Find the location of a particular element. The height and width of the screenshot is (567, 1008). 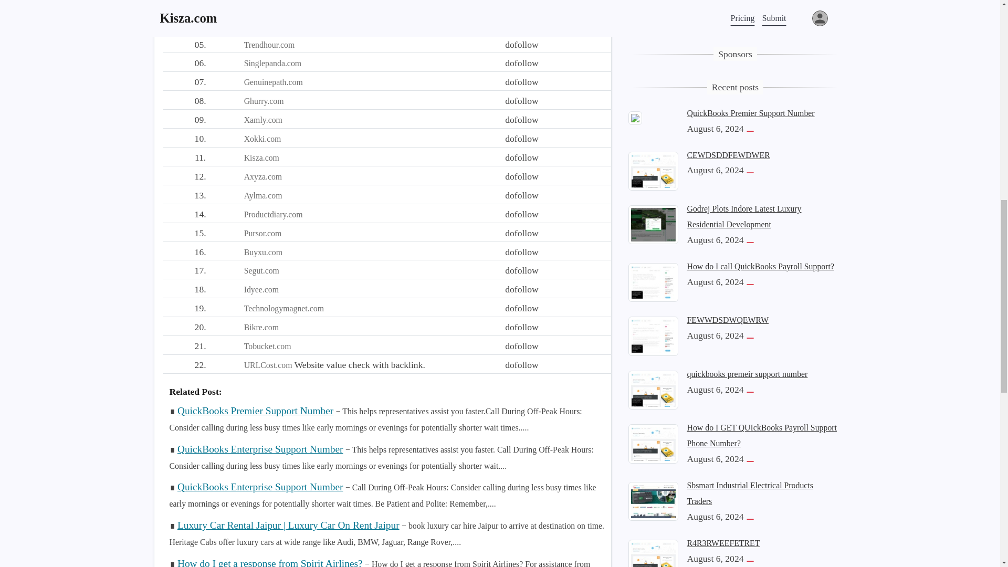

Aylma.com is located at coordinates (262, 195).